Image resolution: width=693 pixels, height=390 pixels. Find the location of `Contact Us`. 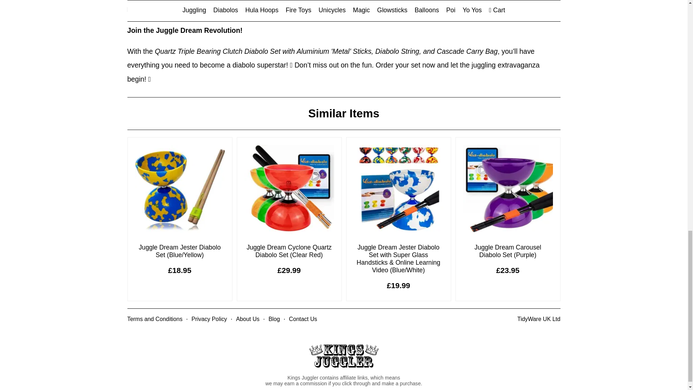

Contact Us is located at coordinates (302, 319).